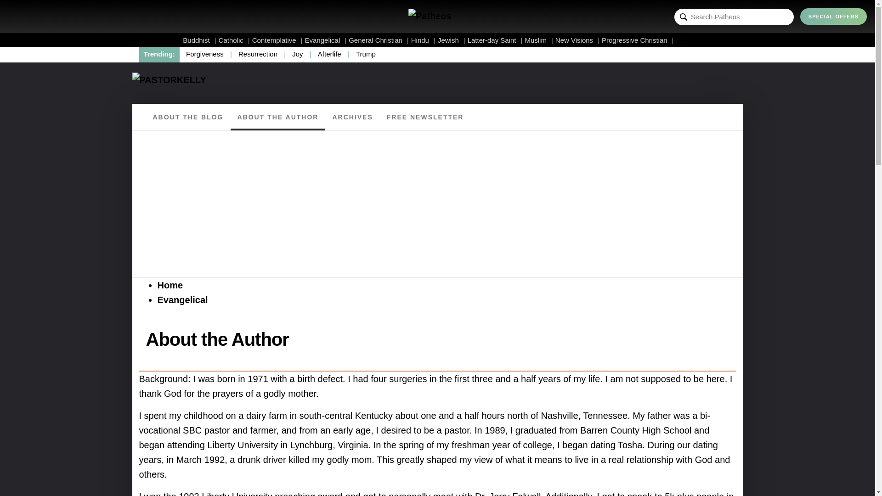 This screenshot has width=882, height=496. I want to click on New Visions, so click(577, 40).